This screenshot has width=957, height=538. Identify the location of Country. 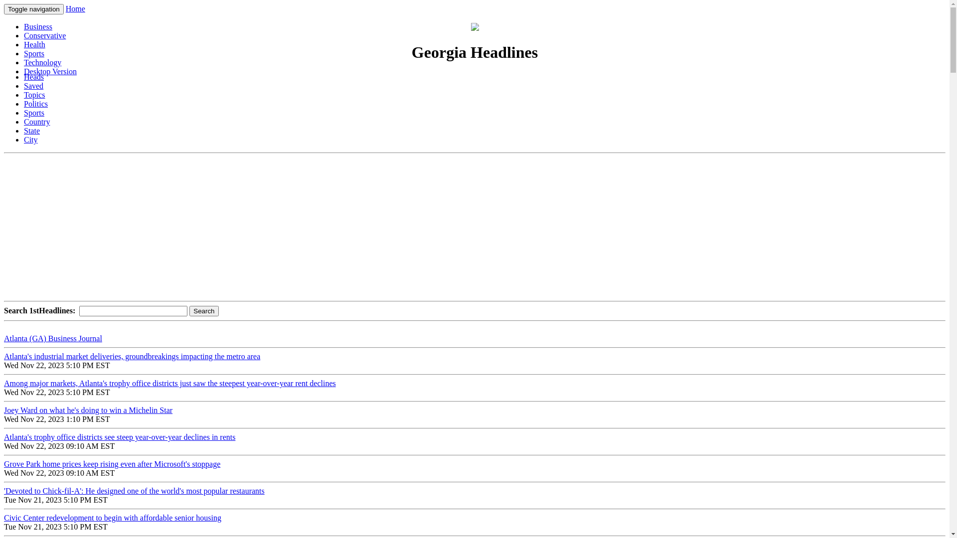
(37, 122).